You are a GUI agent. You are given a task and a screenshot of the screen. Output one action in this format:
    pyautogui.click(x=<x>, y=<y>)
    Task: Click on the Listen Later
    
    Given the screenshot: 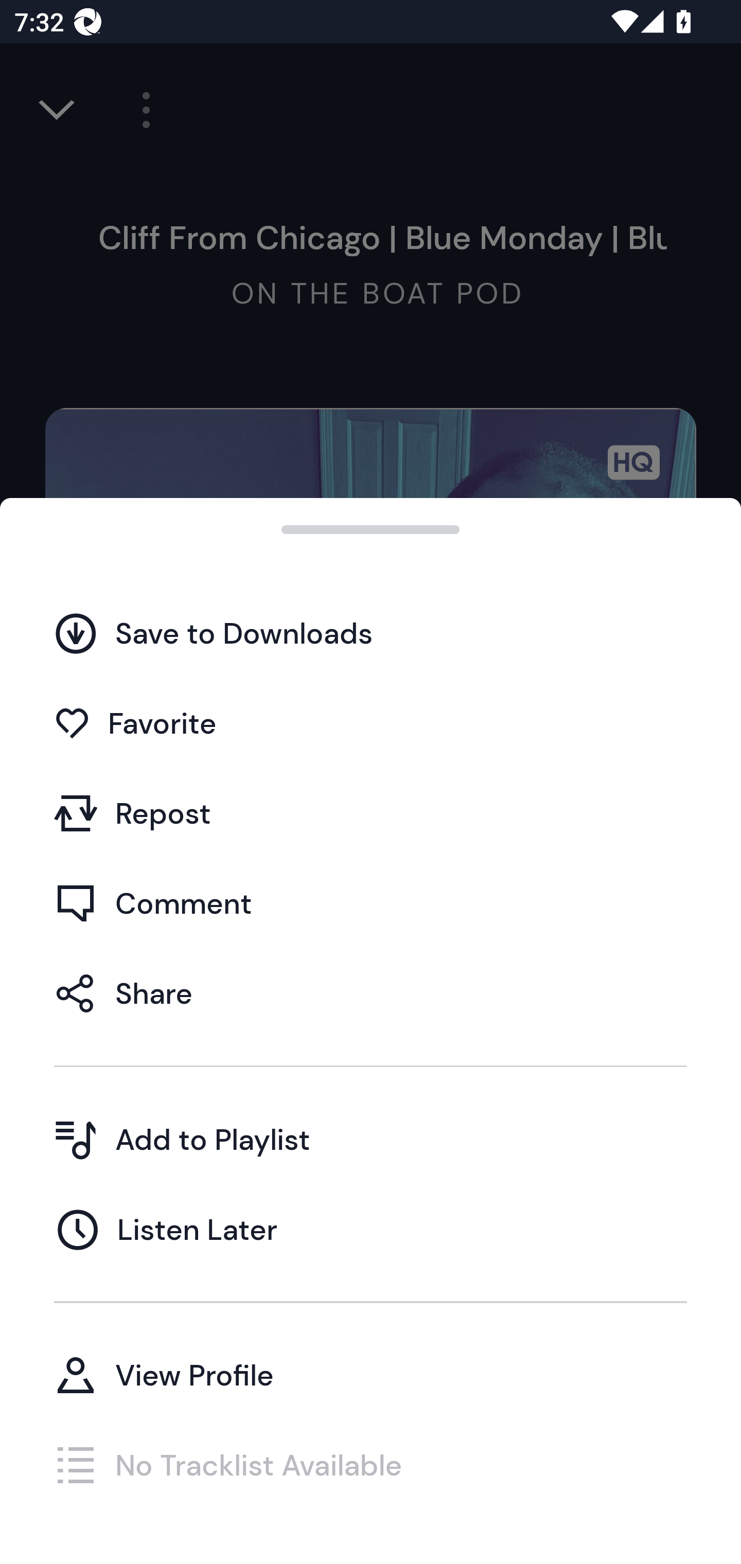 What is the action you would take?
    pyautogui.click(x=370, y=1229)
    